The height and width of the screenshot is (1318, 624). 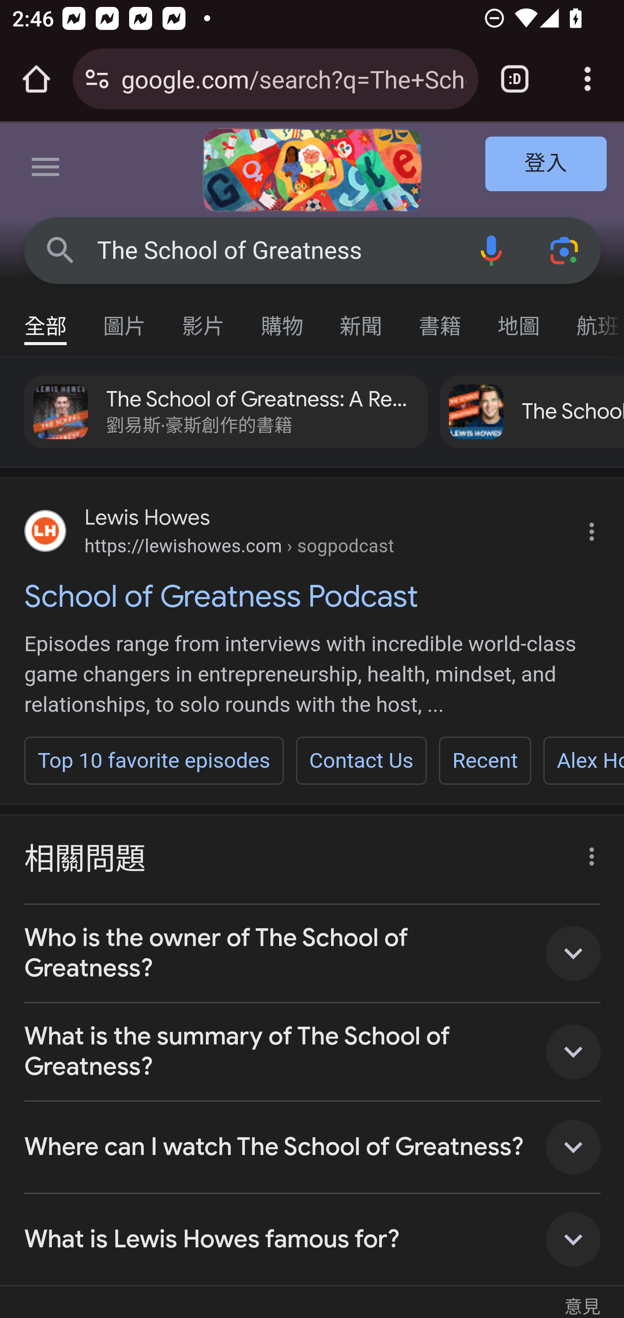 What do you see at coordinates (361, 760) in the screenshot?
I see `Contact Us` at bounding box center [361, 760].